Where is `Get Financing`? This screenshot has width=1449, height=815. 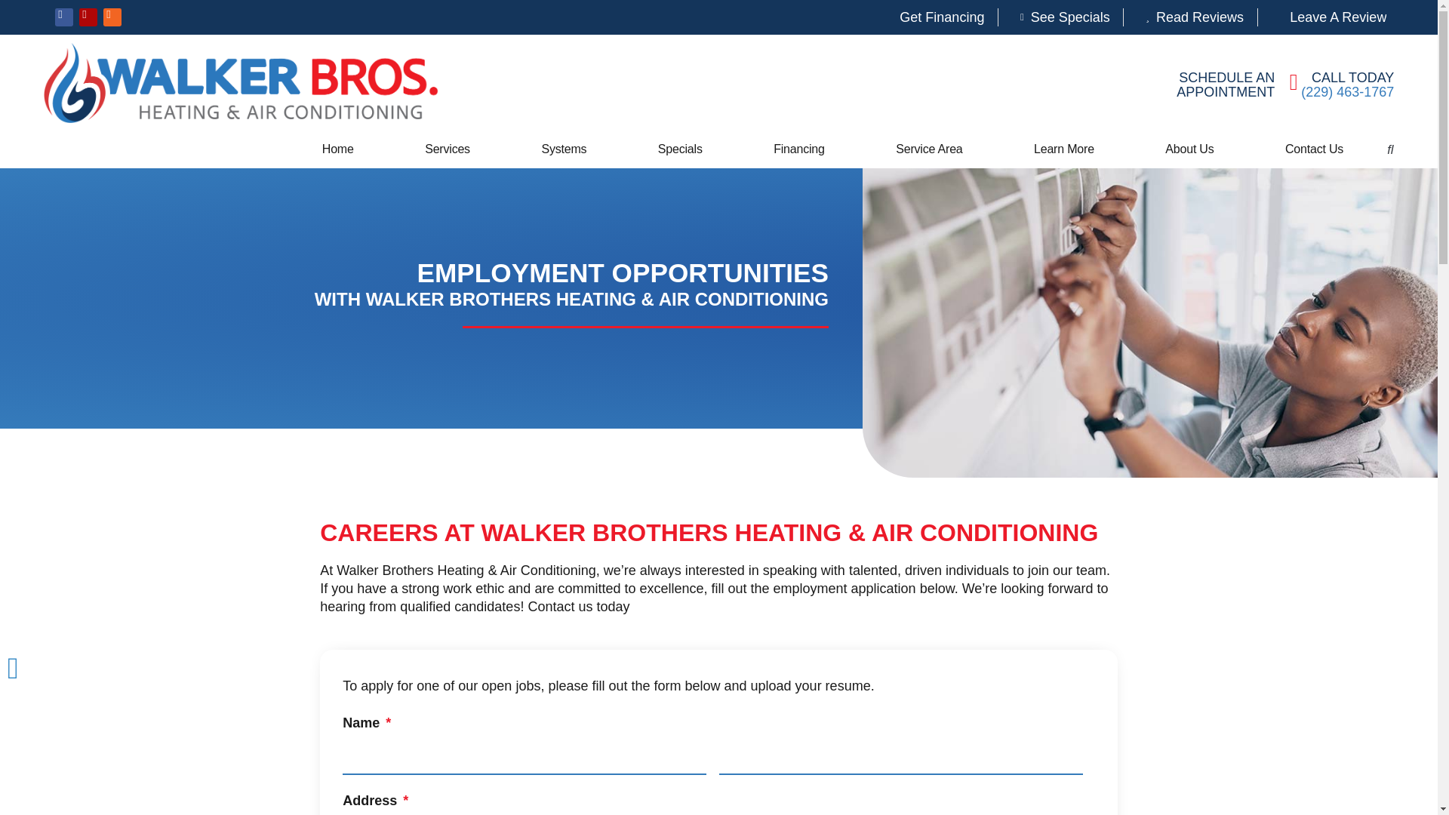
Get Financing is located at coordinates (932, 17).